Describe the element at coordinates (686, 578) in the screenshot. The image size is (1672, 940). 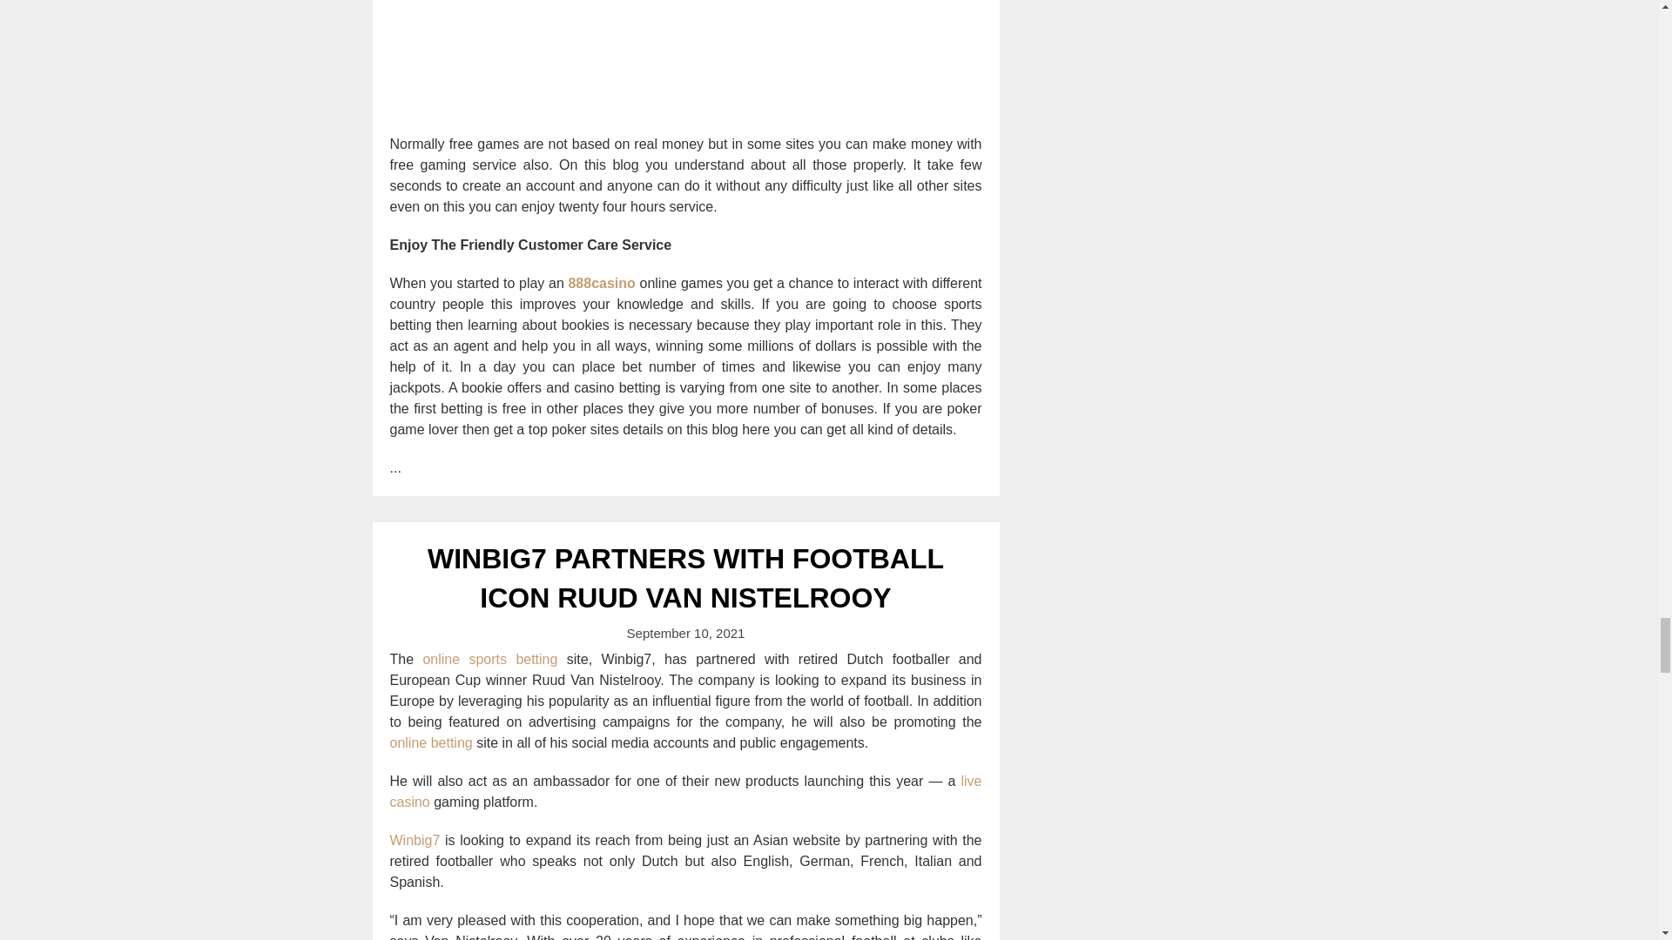
I see `WINBIG7 PARTNERS WITH FOOTBALL ICON RUUD VAN NISTELROOY` at that location.